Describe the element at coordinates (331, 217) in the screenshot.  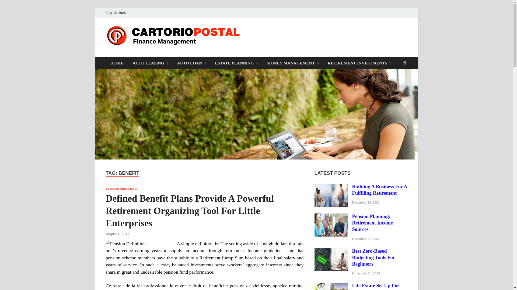
I see `Pension Planning: Retirement Income Sources` at that location.